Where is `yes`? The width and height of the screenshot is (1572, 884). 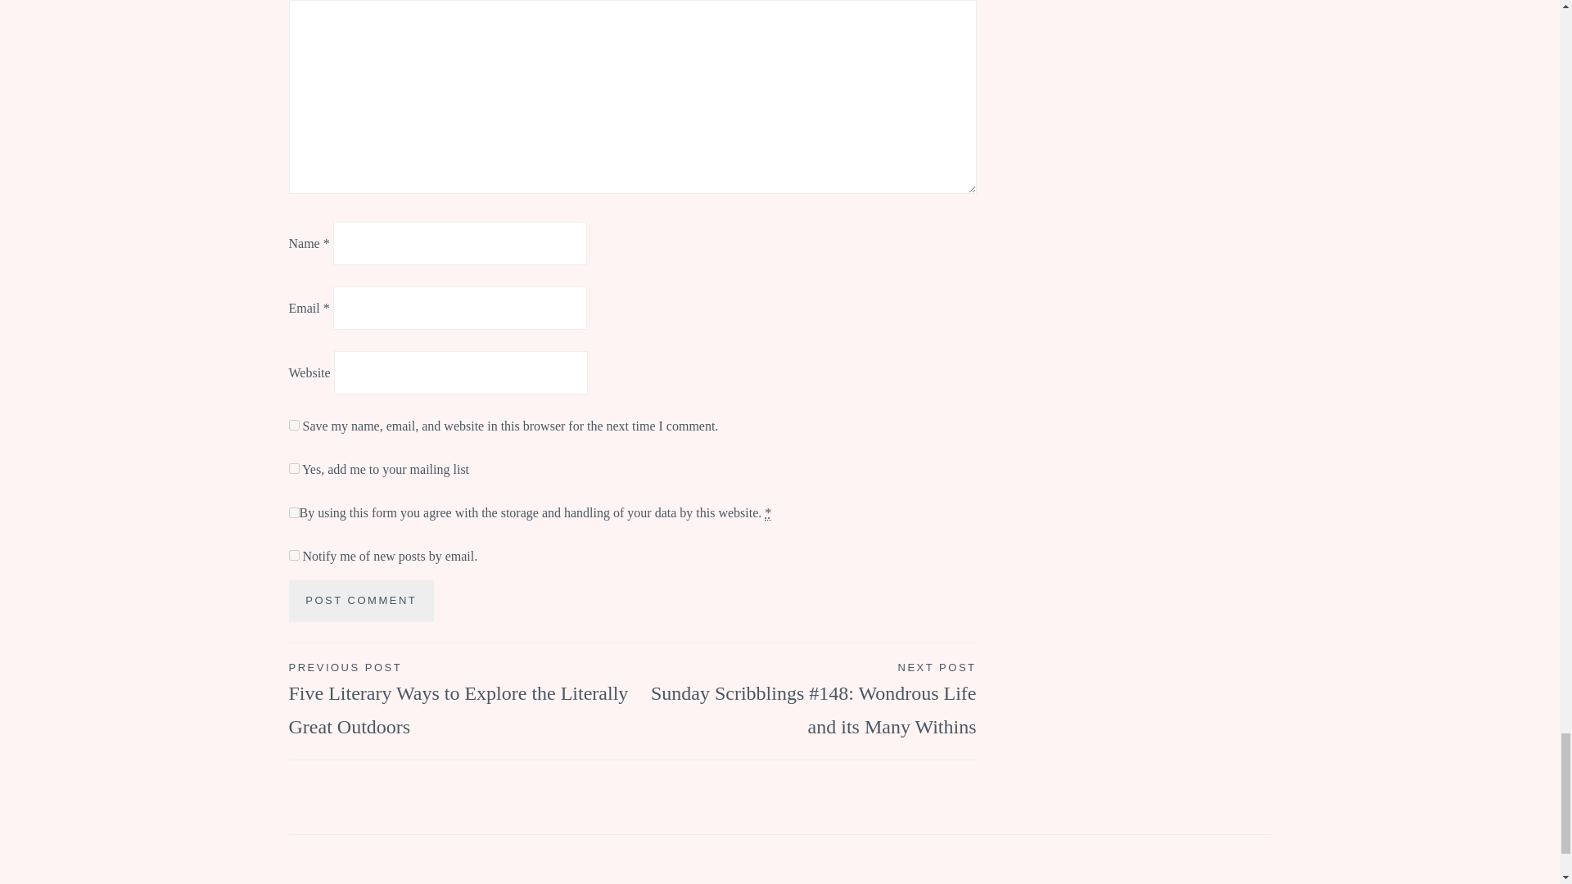
yes is located at coordinates (293, 425).